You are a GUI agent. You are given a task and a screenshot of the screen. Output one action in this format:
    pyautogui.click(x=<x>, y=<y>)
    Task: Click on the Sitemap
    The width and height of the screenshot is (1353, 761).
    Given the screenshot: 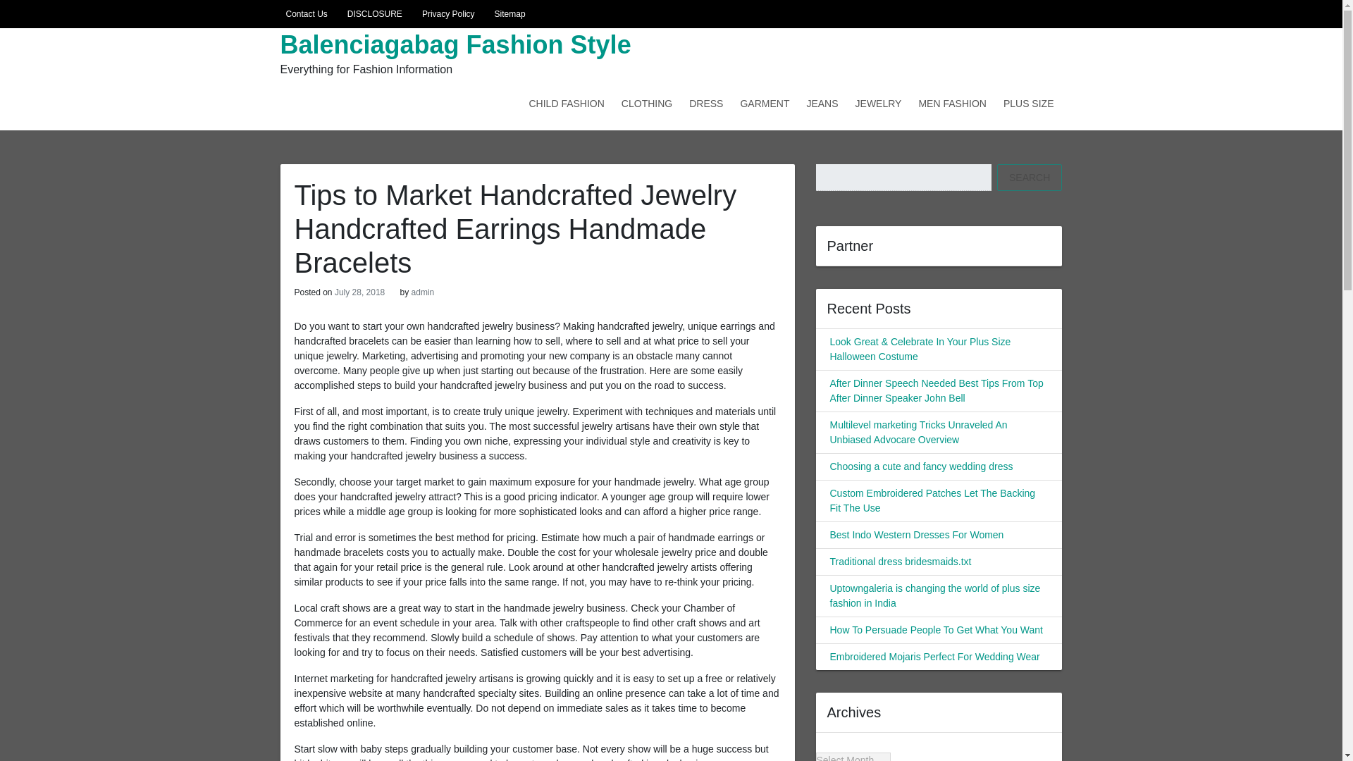 What is the action you would take?
    pyautogui.click(x=507, y=14)
    